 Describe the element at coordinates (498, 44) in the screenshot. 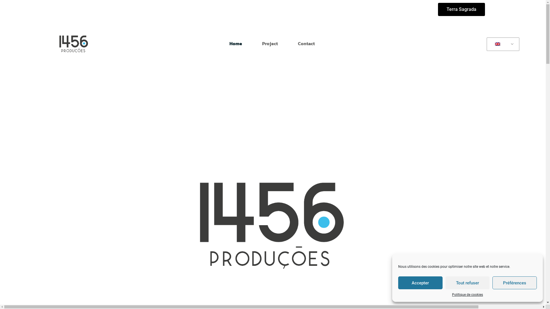

I see `English` at that location.